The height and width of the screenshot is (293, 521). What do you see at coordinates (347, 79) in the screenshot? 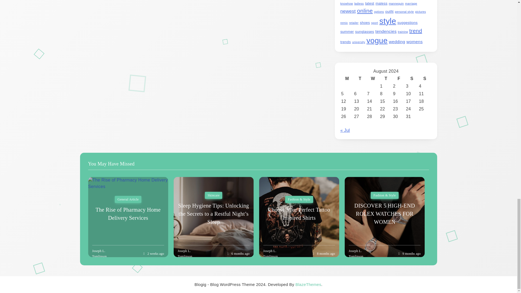
I see `Monday` at bounding box center [347, 79].